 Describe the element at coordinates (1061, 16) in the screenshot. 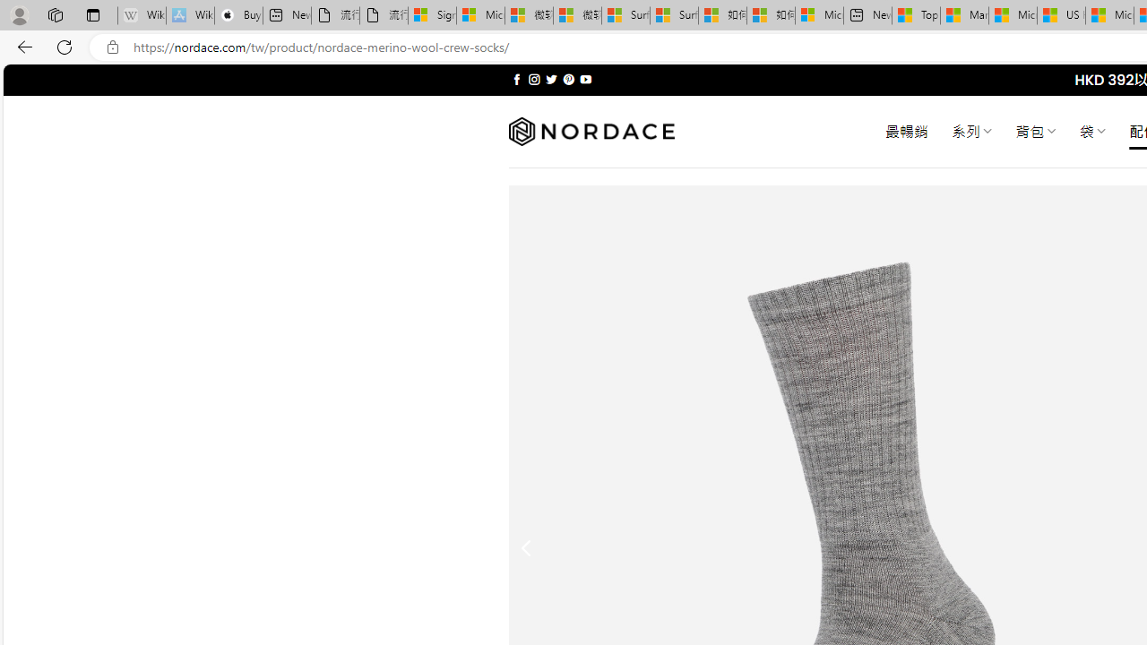

I see `US Heat Deaths Soared To Record High Last Year` at that location.